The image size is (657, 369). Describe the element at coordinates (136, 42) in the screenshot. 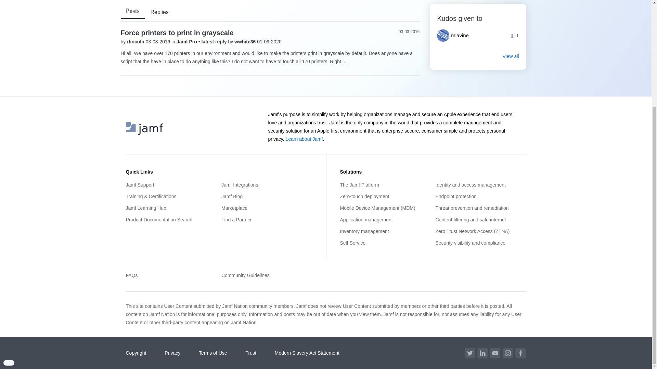

I see `View profile` at that location.